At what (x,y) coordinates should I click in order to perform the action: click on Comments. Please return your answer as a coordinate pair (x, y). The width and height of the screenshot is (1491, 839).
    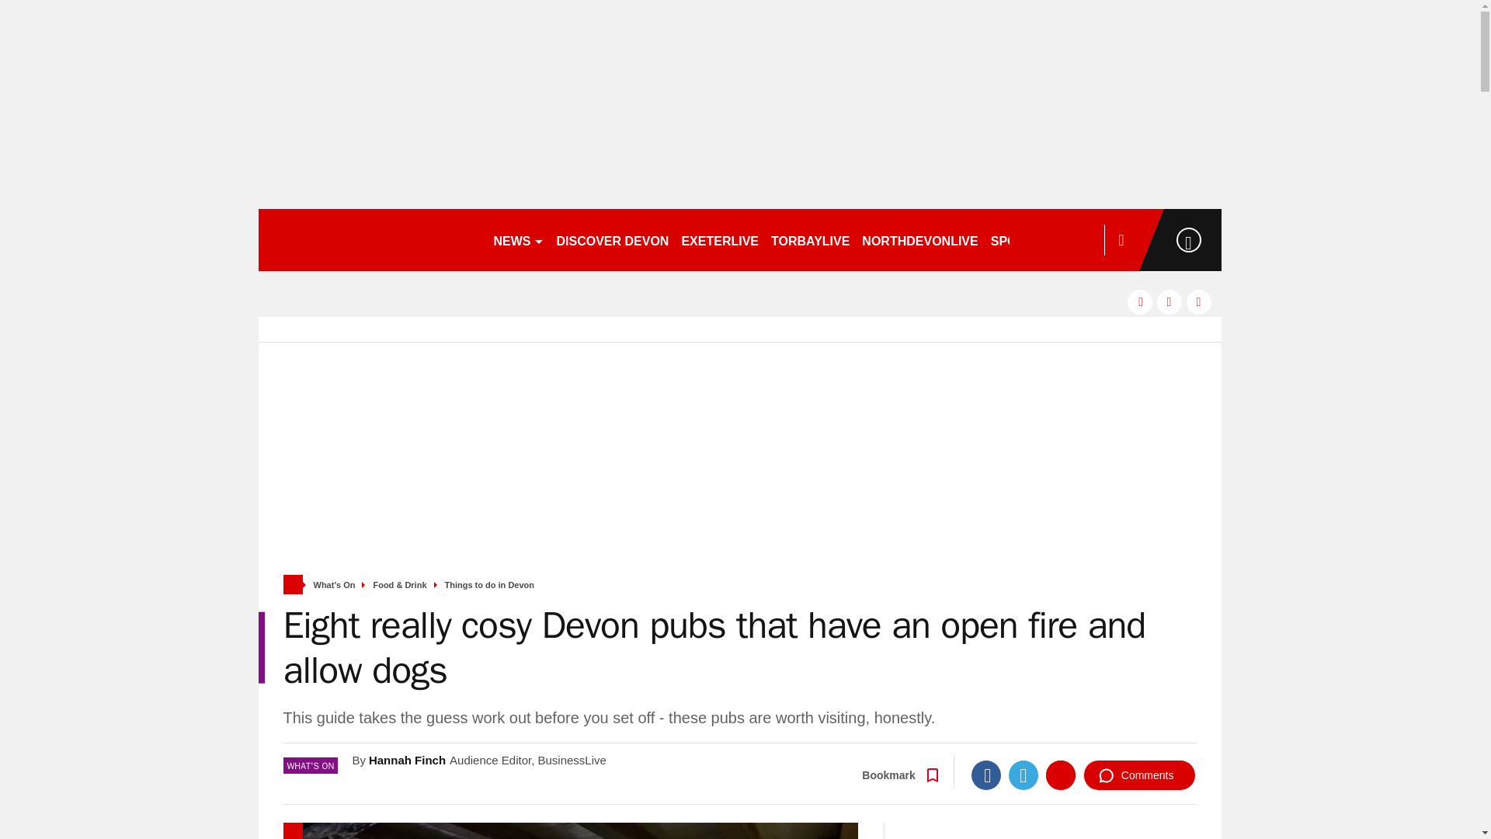
    Looking at the image, I should click on (1139, 775).